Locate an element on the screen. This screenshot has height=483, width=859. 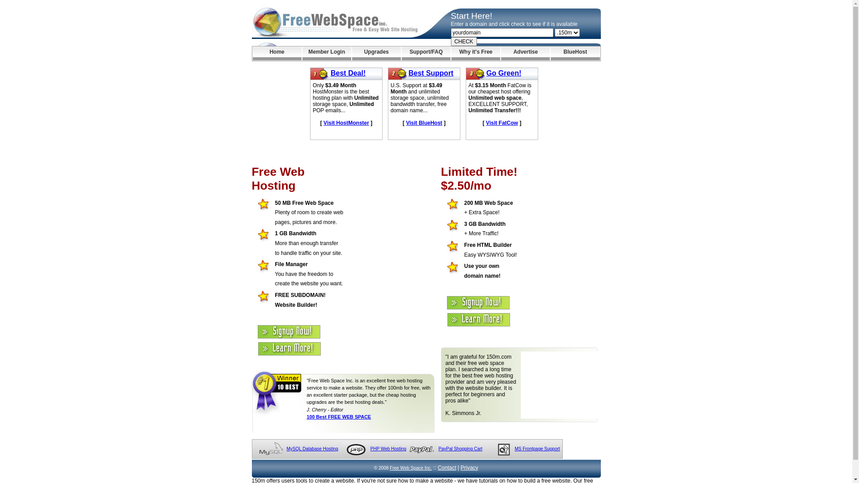
Privacy is located at coordinates (470, 468).